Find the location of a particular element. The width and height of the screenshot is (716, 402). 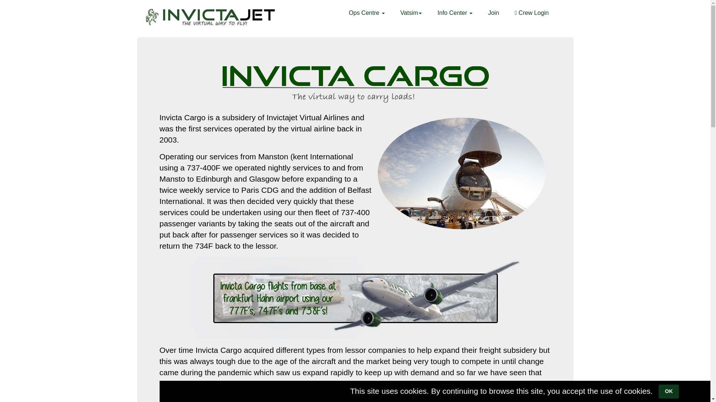

Info Center is located at coordinates (455, 13).